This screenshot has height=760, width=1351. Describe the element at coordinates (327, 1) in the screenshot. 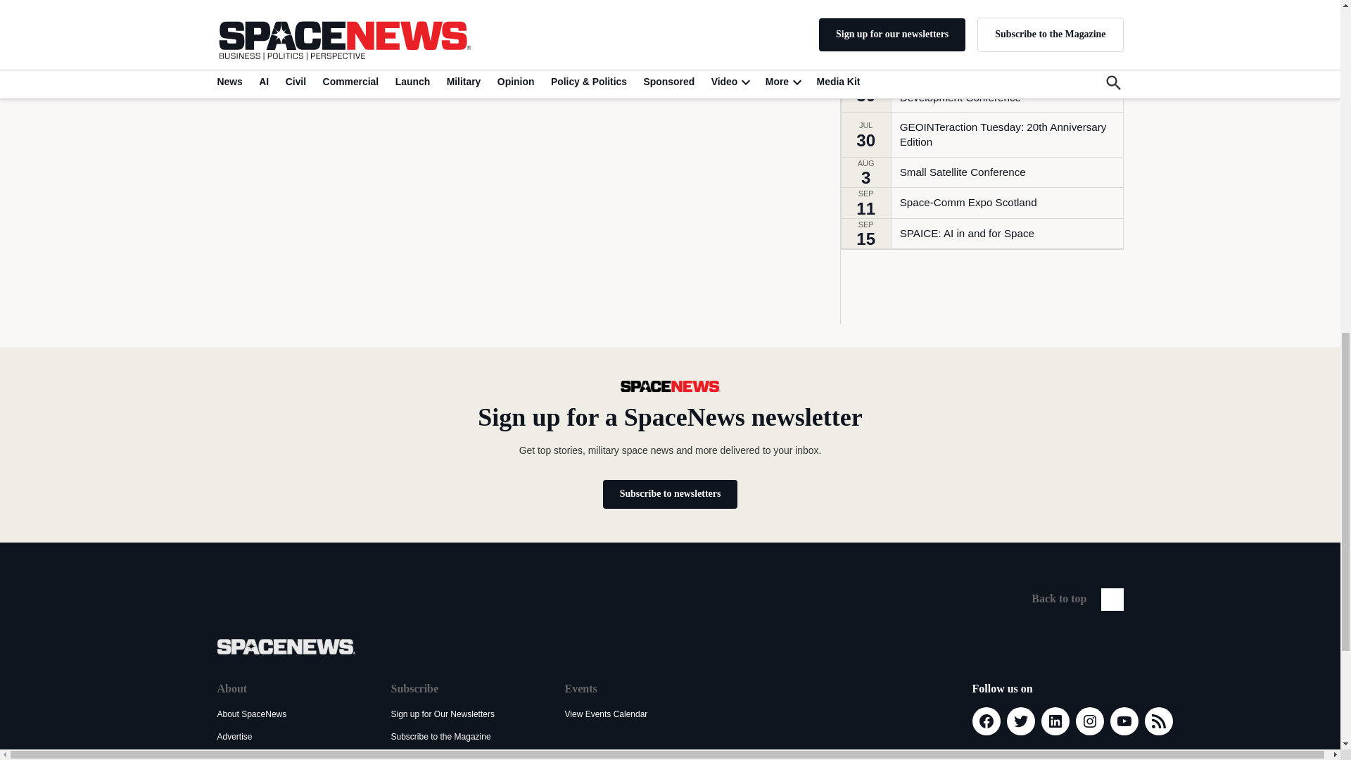

I see `Click to share on Reddit` at that location.